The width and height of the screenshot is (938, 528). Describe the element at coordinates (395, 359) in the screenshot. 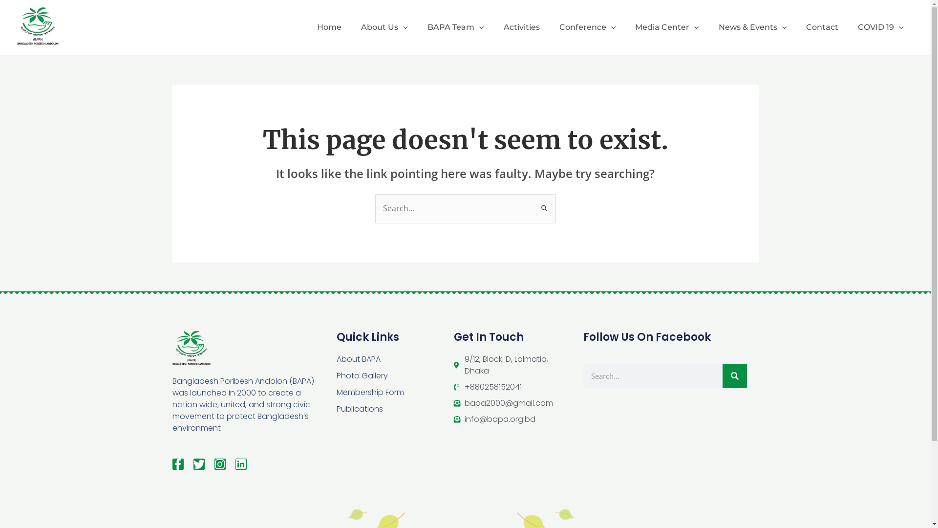

I see `About BAPA` at that location.